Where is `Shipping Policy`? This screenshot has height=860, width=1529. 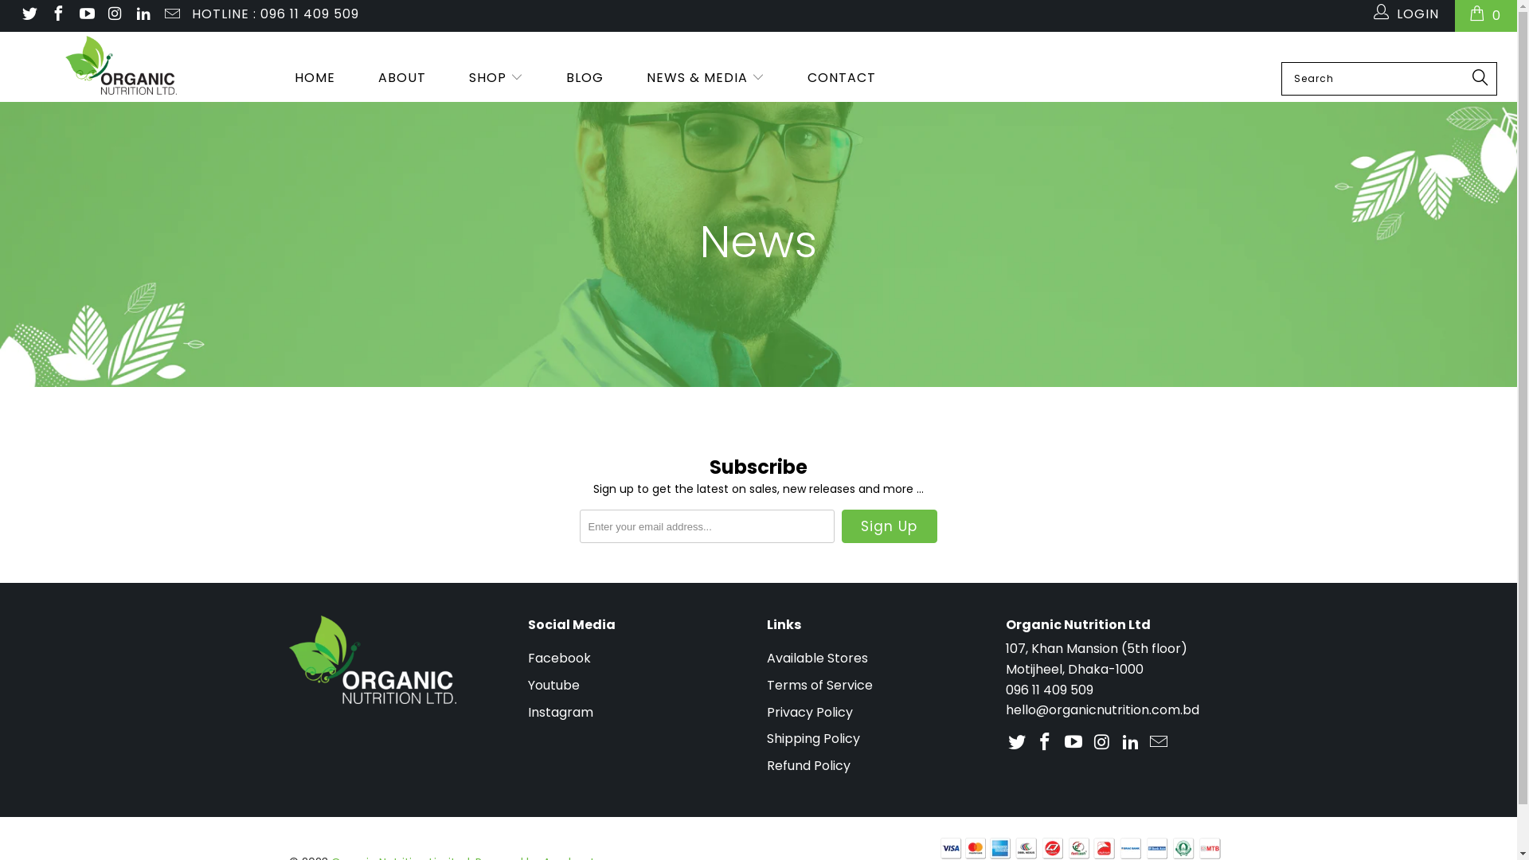 Shipping Policy is located at coordinates (812, 739).